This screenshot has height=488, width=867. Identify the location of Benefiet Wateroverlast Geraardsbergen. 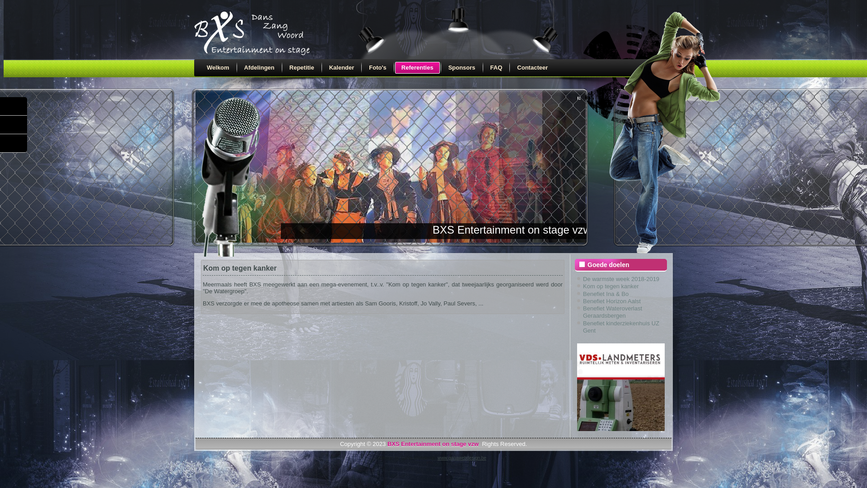
(612, 312).